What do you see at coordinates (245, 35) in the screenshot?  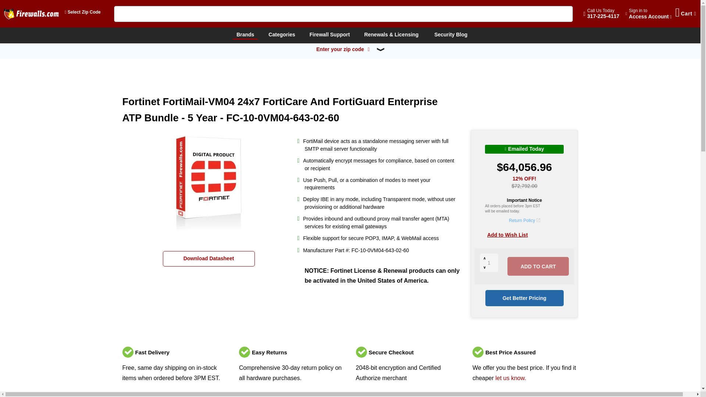 I see `Download Datasheet` at bounding box center [245, 35].